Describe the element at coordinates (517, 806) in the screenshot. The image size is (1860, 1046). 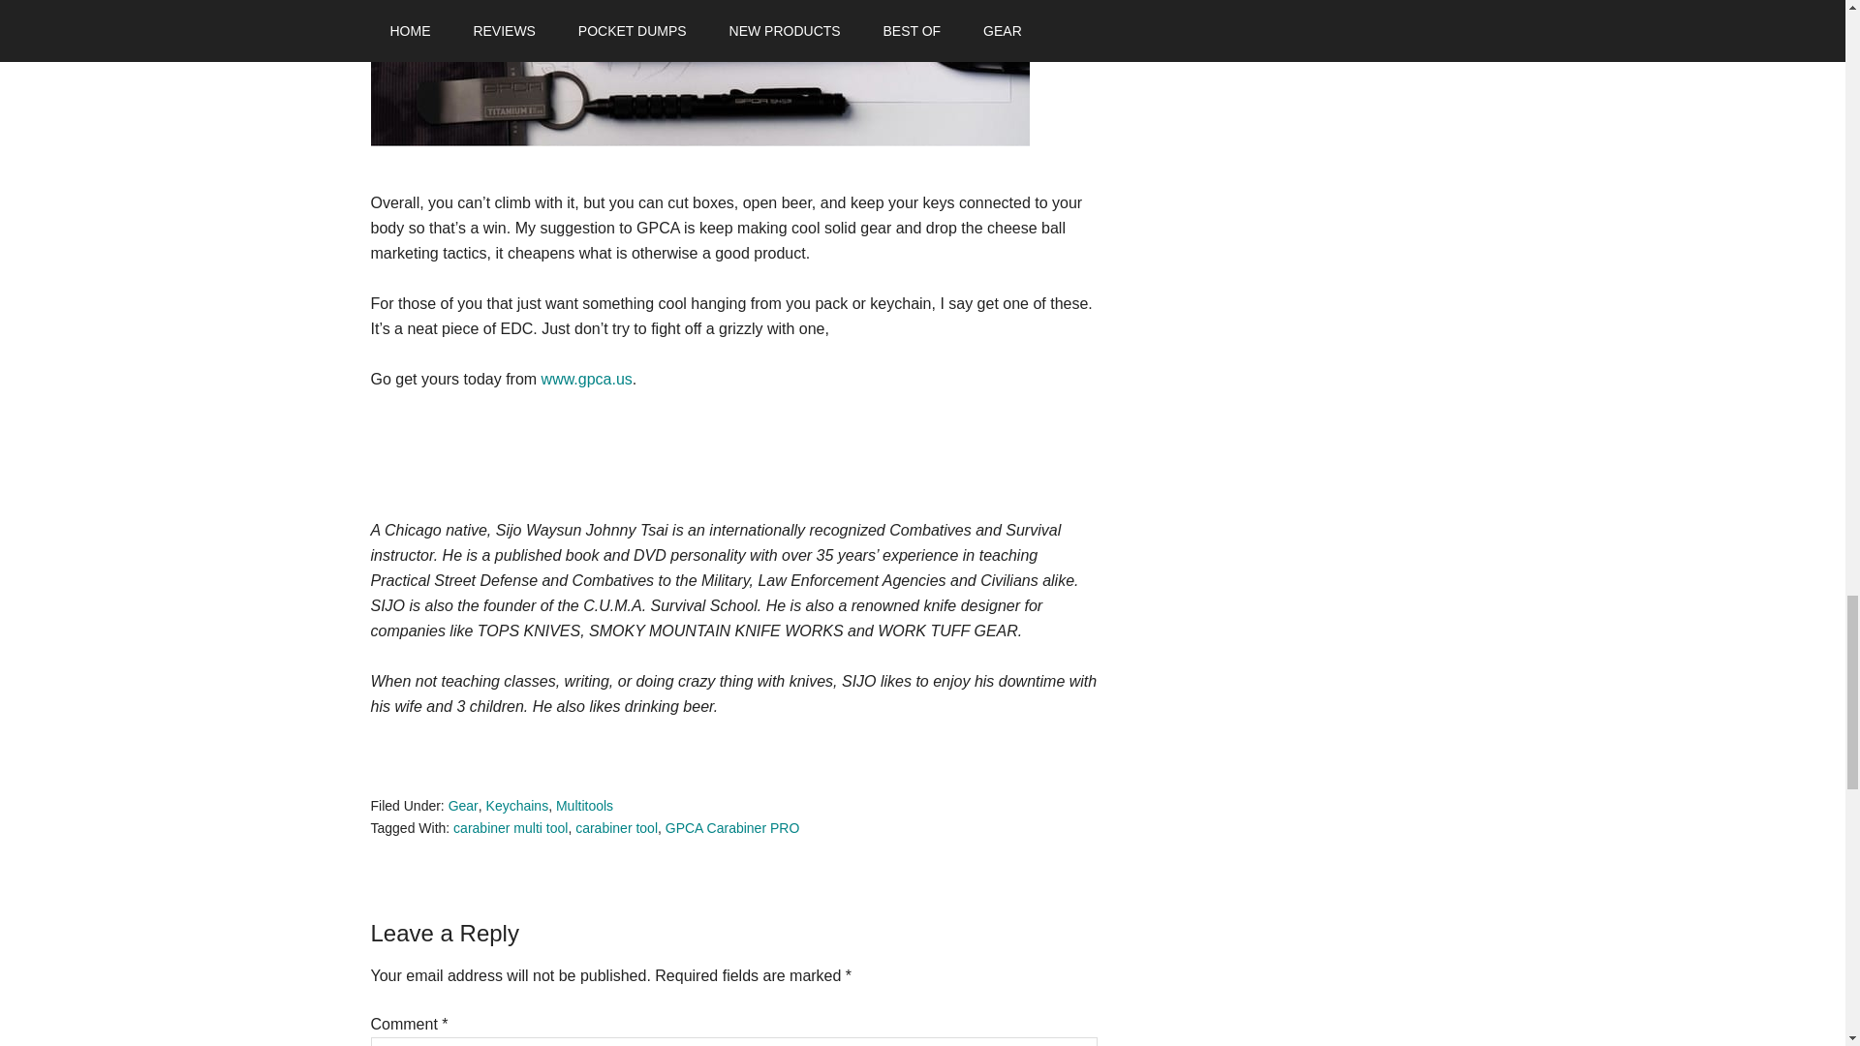
I see `Keychains` at that location.